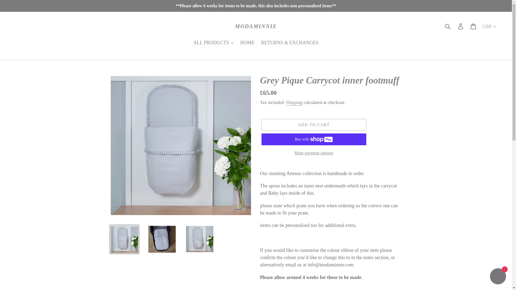 This screenshot has height=290, width=516. I want to click on Submit, so click(448, 26).